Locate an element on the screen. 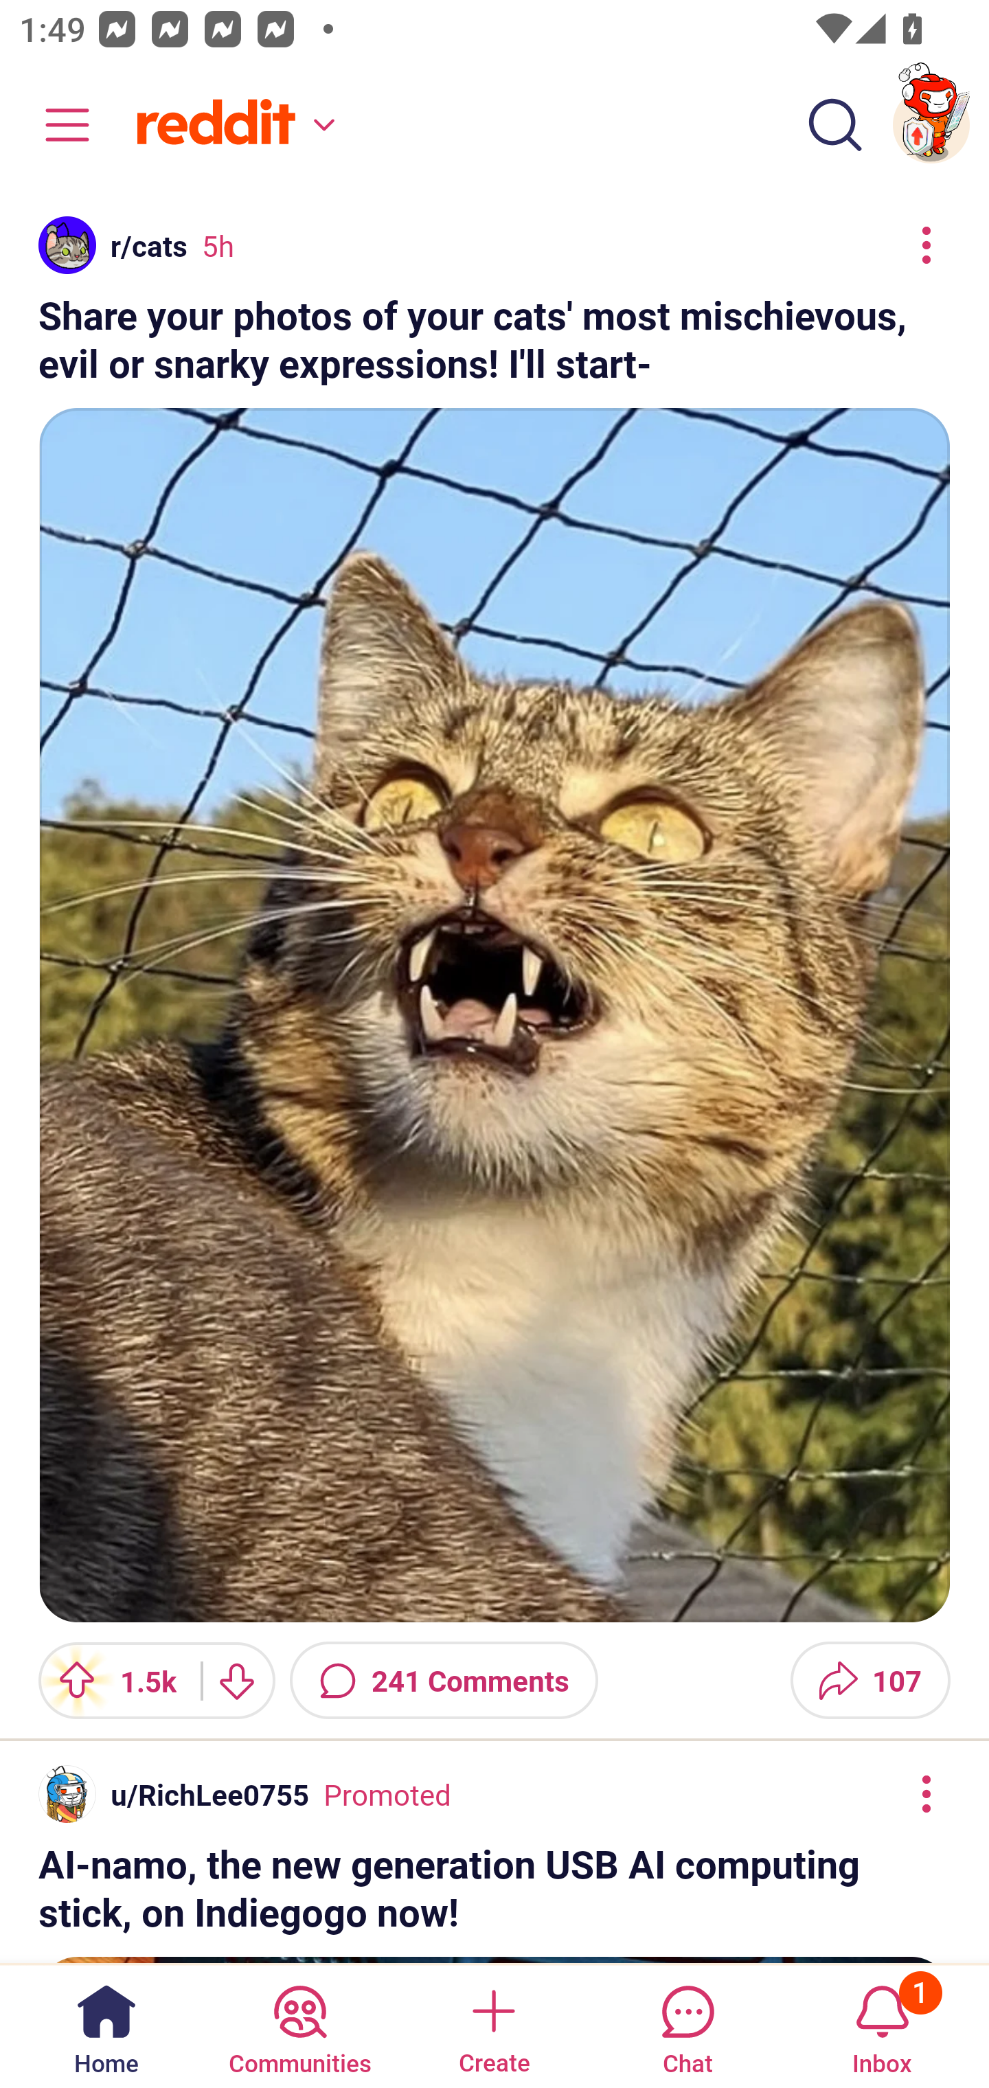 The image size is (989, 2088). Communities is located at coordinates (299, 2025).